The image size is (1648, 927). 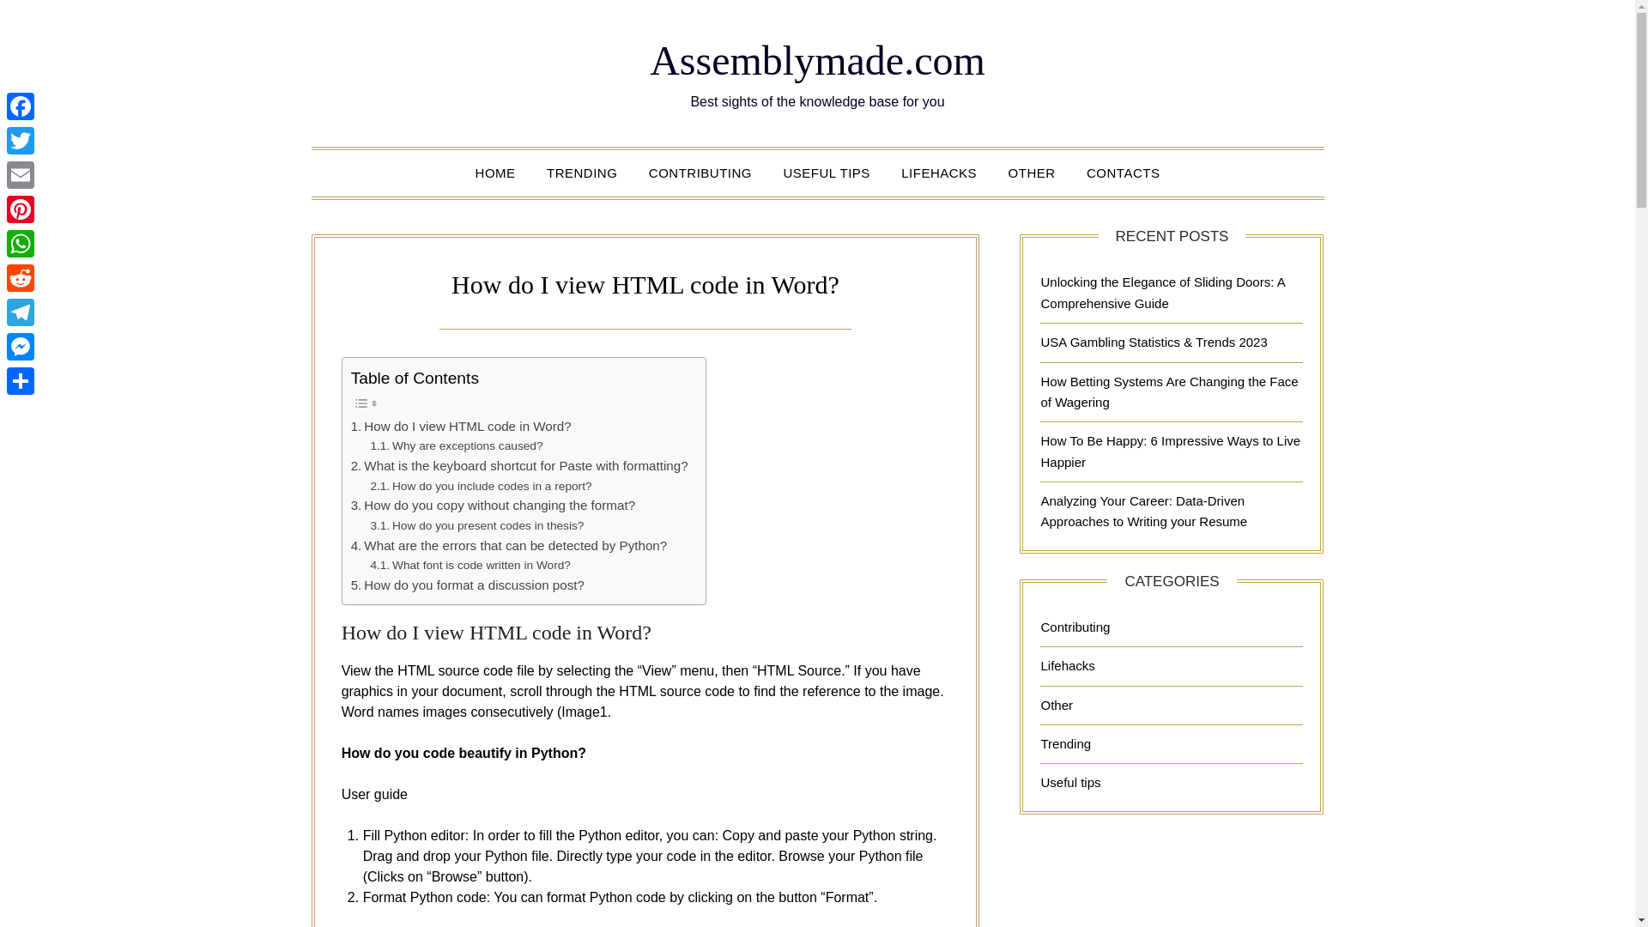 I want to click on Assemblymade.com, so click(x=817, y=60).